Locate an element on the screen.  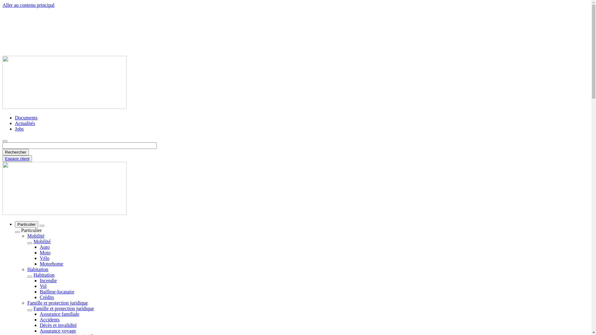
Incendie is located at coordinates (48, 280).